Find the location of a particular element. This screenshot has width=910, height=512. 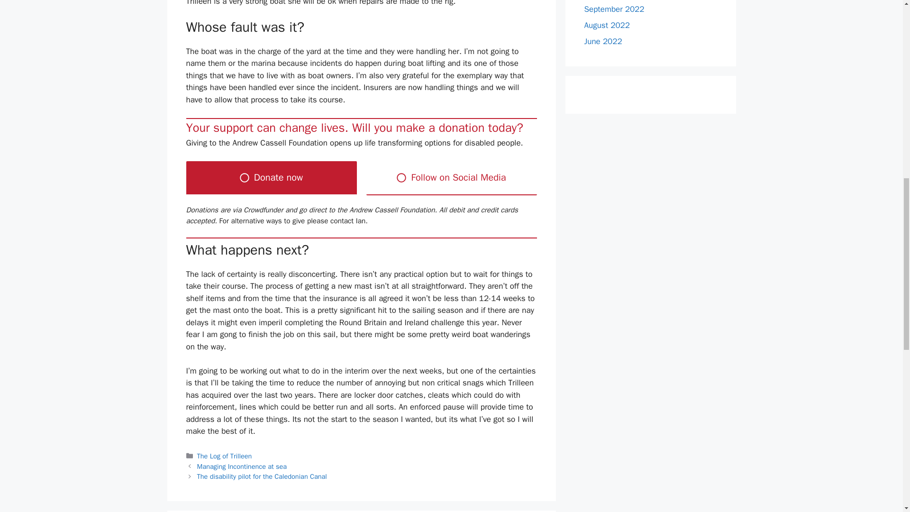

Donate now is located at coordinates (271, 178).